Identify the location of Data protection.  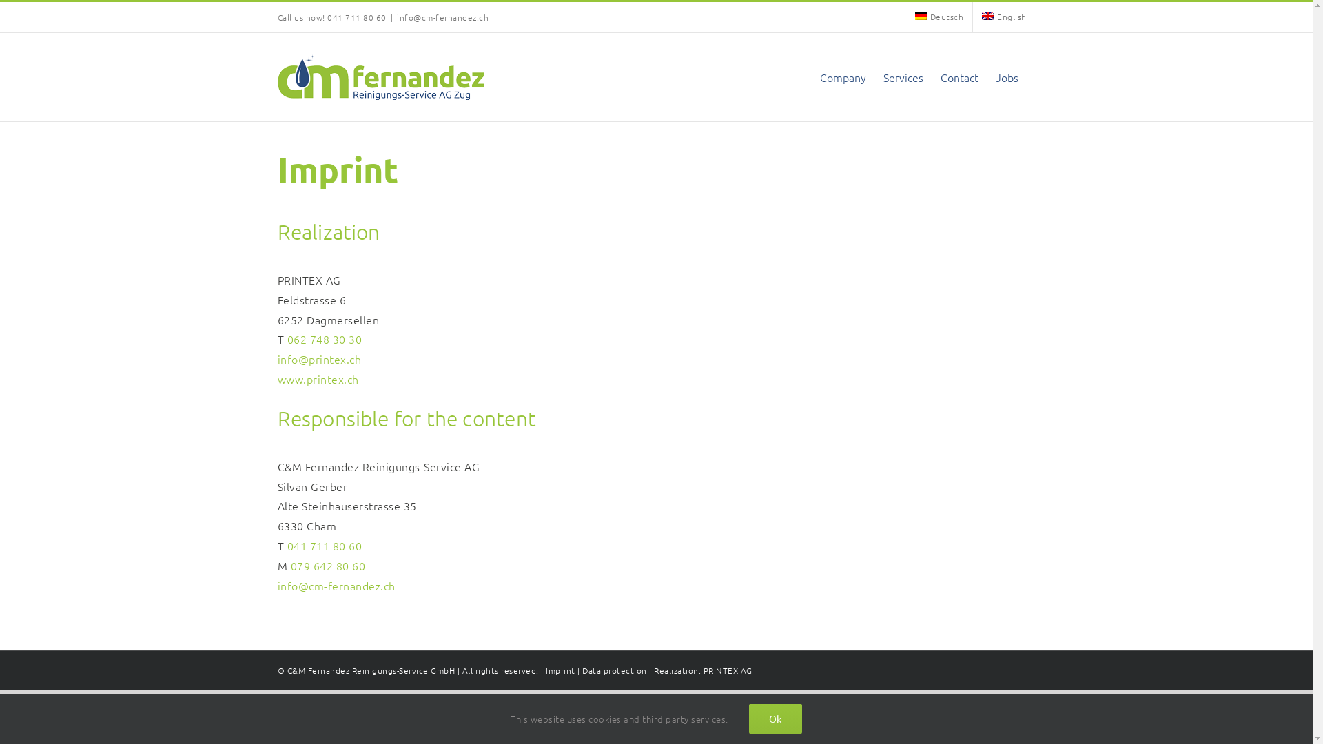
(615, 670).